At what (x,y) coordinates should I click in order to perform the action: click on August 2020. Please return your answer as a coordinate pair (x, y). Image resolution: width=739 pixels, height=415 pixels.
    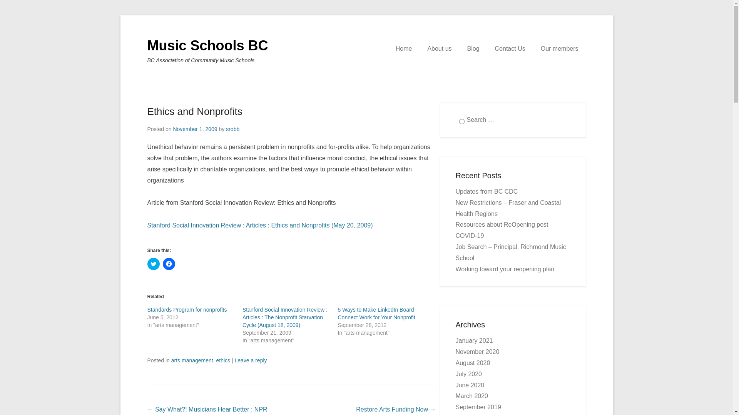
    Looking at the image, I should click on (473, 363).